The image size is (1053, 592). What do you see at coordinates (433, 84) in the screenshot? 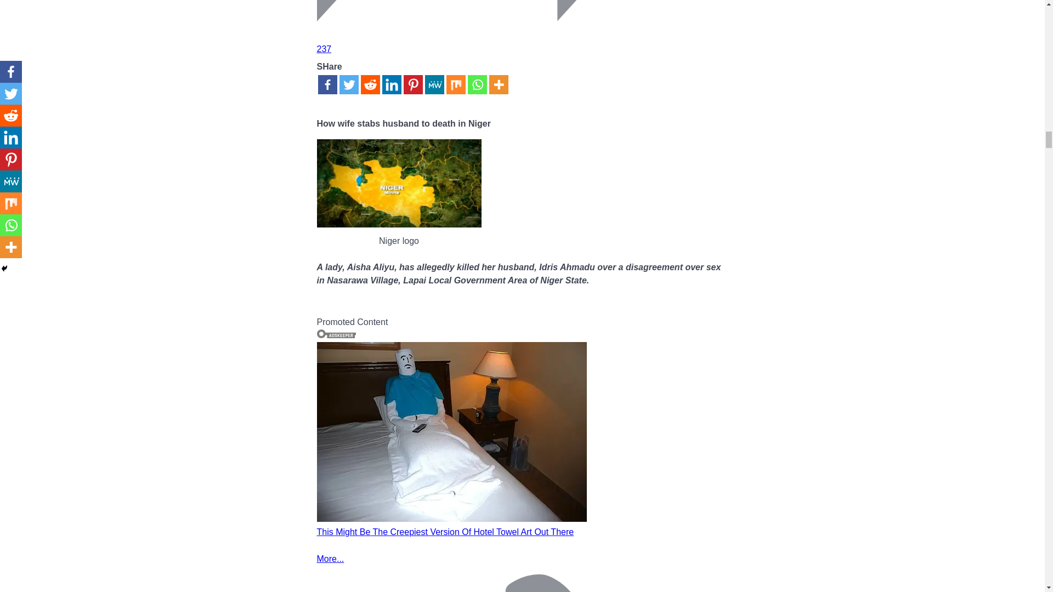
I see `MeWe` at bounding box center [433, 84].